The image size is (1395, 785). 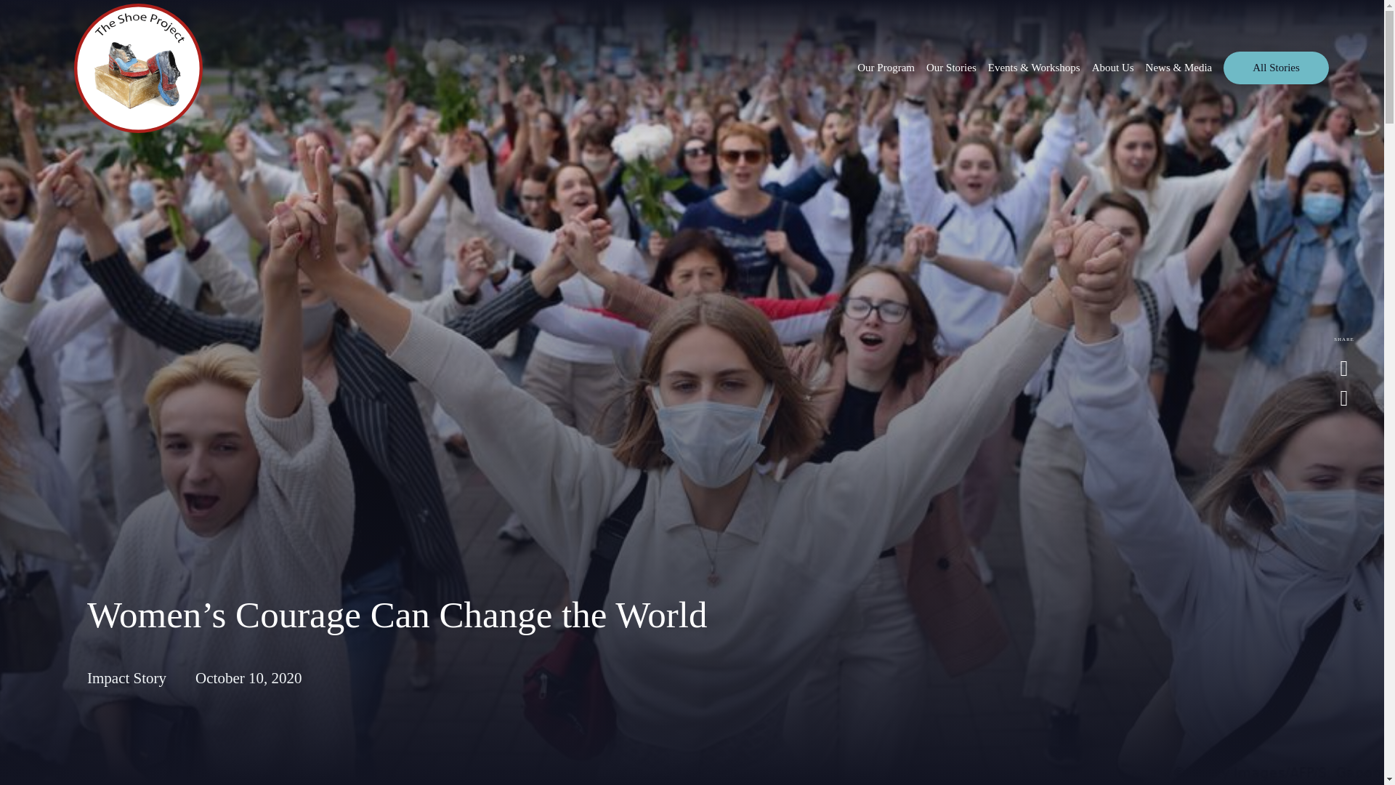 What do you see at coordinates (1276, 68) in the screenshot?
I see `All Stories` at bounding box center [1276, 68].